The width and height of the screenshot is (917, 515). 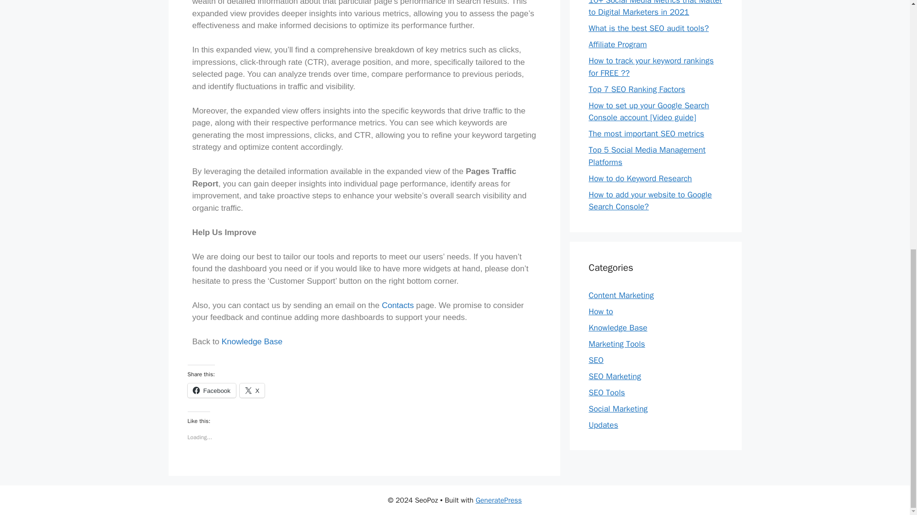 What do you see at coordinates (649, 28) in the screenshot?
I see `What is the best SEO audit tools?` at bounding box center [649, 28].